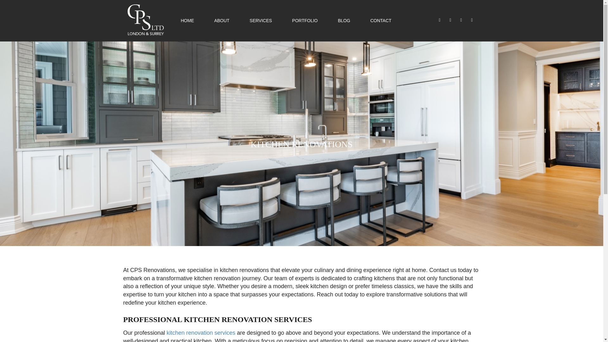  Describe the element at coordinates (451, 20) in the screenshot. I see `Follow Us on Instagram` at that location.